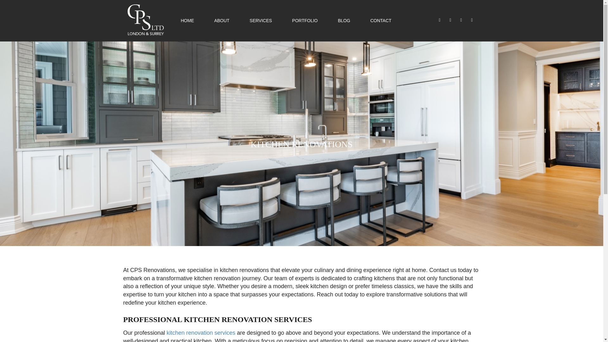  Describe the element at coordinates (451, 20) in the screenshot. I see `Follow Us on Instagram` at that location.